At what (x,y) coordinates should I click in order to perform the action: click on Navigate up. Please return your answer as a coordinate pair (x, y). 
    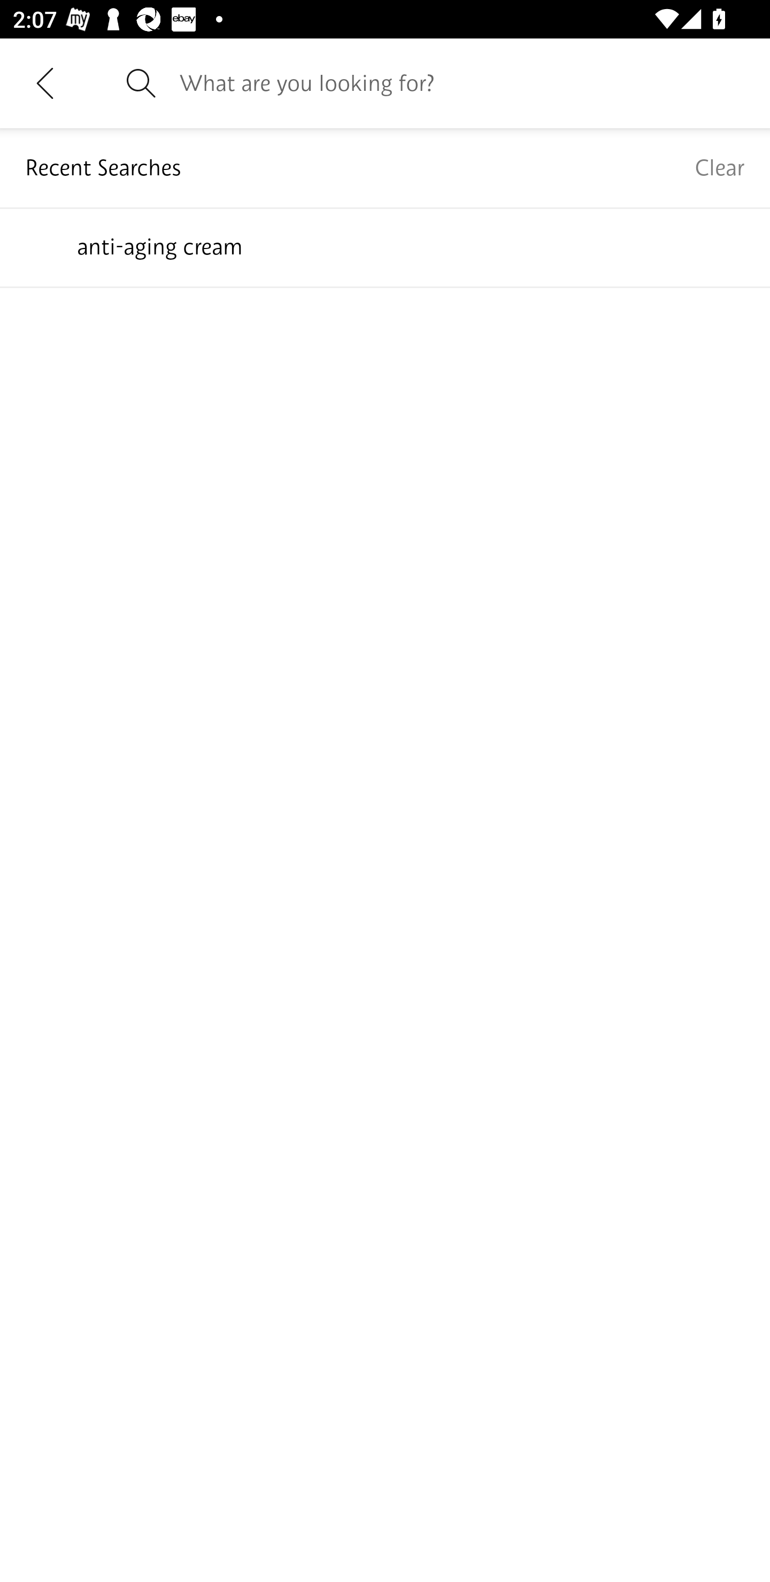
    Looking at the image, I should click on (45, 83).